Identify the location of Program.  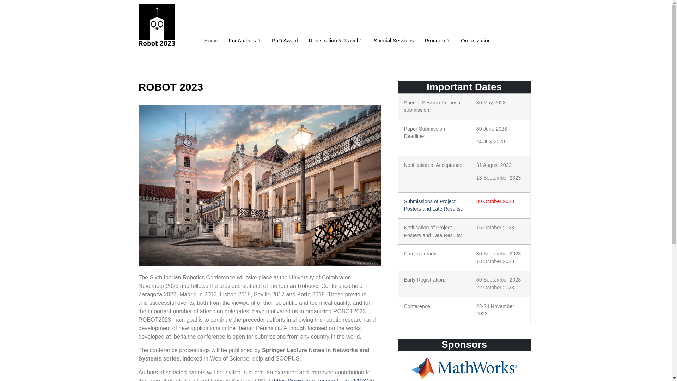
(437, 40).